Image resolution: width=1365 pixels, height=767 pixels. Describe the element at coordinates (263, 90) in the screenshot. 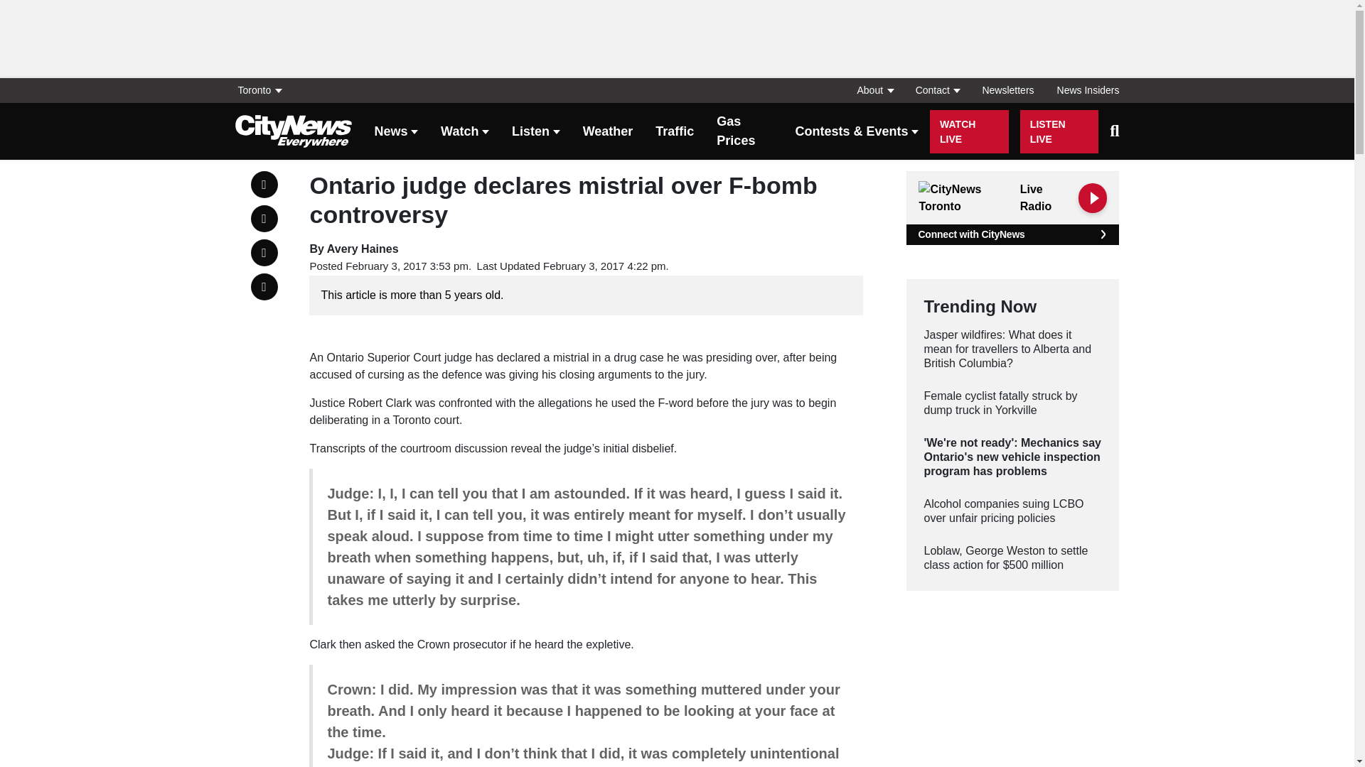

I see `Toronto` at that location.